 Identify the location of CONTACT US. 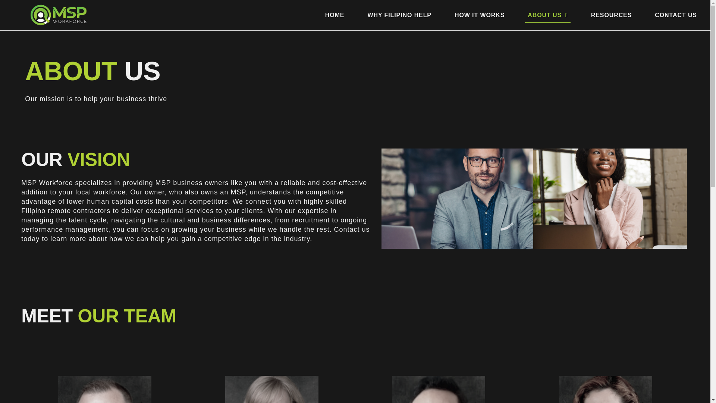
(676, 15).